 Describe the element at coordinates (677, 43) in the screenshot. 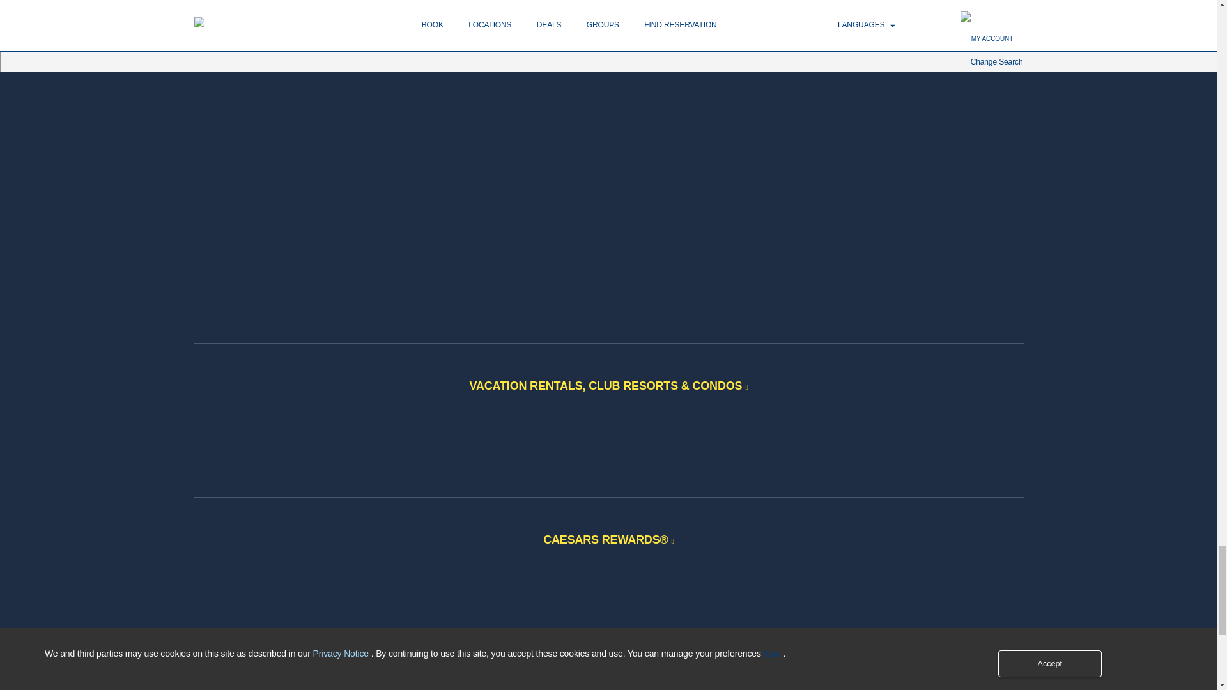

I see `Esplendor by Wyndham` at that location.